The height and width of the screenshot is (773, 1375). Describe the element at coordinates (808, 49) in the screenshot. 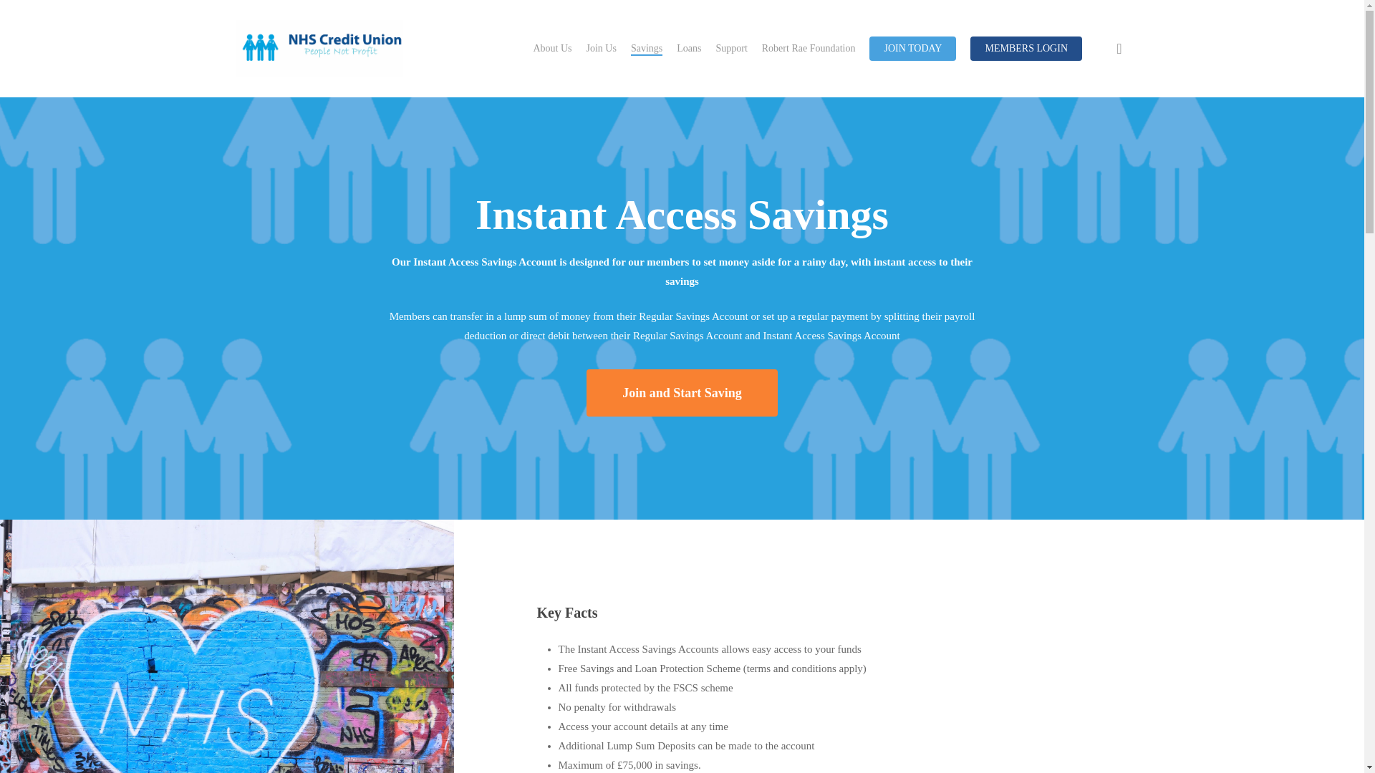

I see `Robert Rae Foundation` at that location.